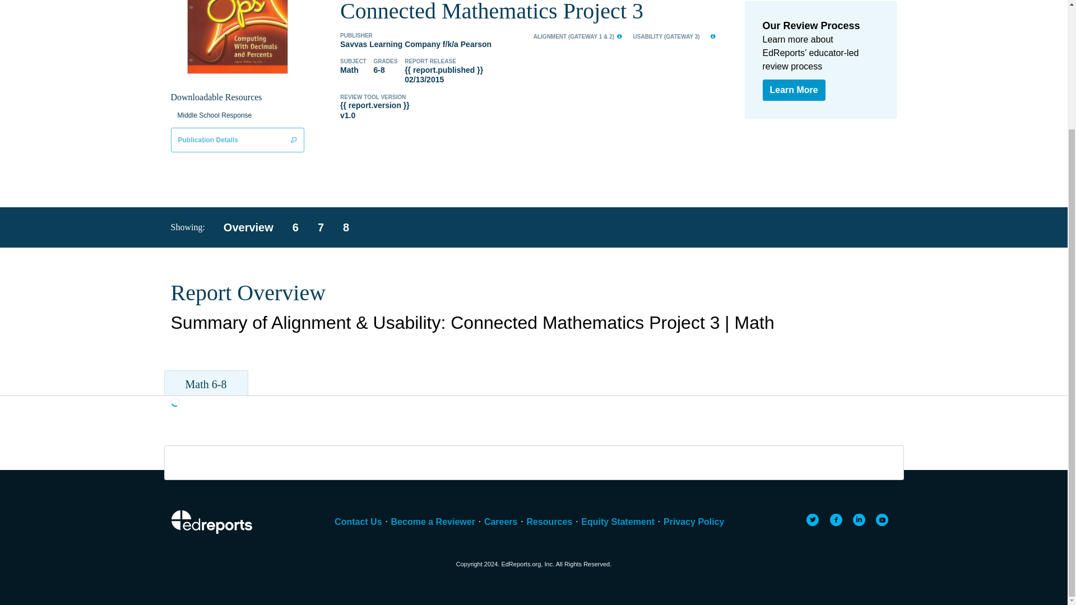  I want to click on Publication Details, so click(237, 140).